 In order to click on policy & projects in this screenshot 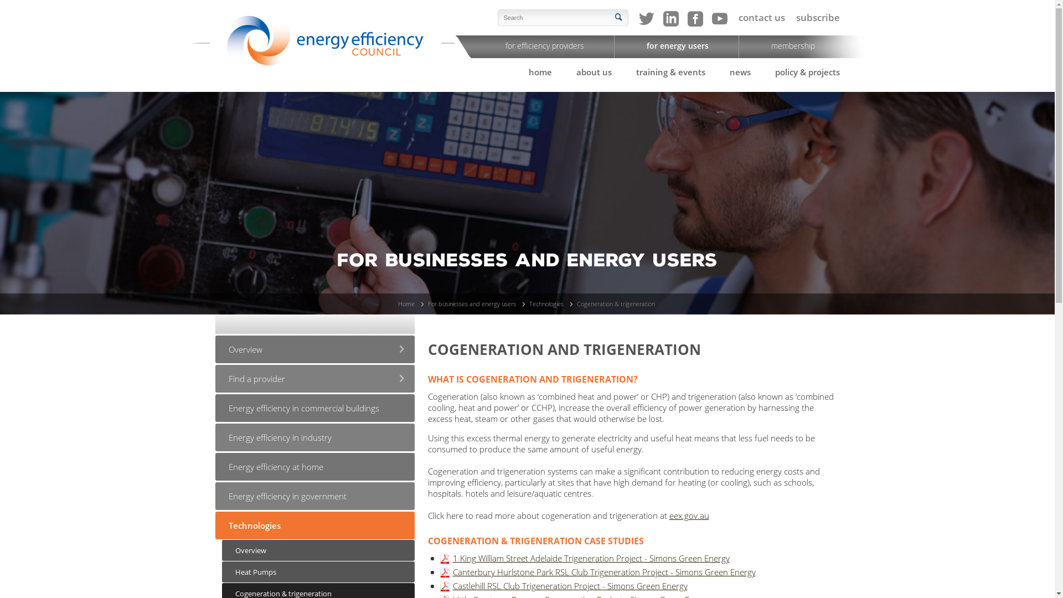, I will do `click(807, 72)`.